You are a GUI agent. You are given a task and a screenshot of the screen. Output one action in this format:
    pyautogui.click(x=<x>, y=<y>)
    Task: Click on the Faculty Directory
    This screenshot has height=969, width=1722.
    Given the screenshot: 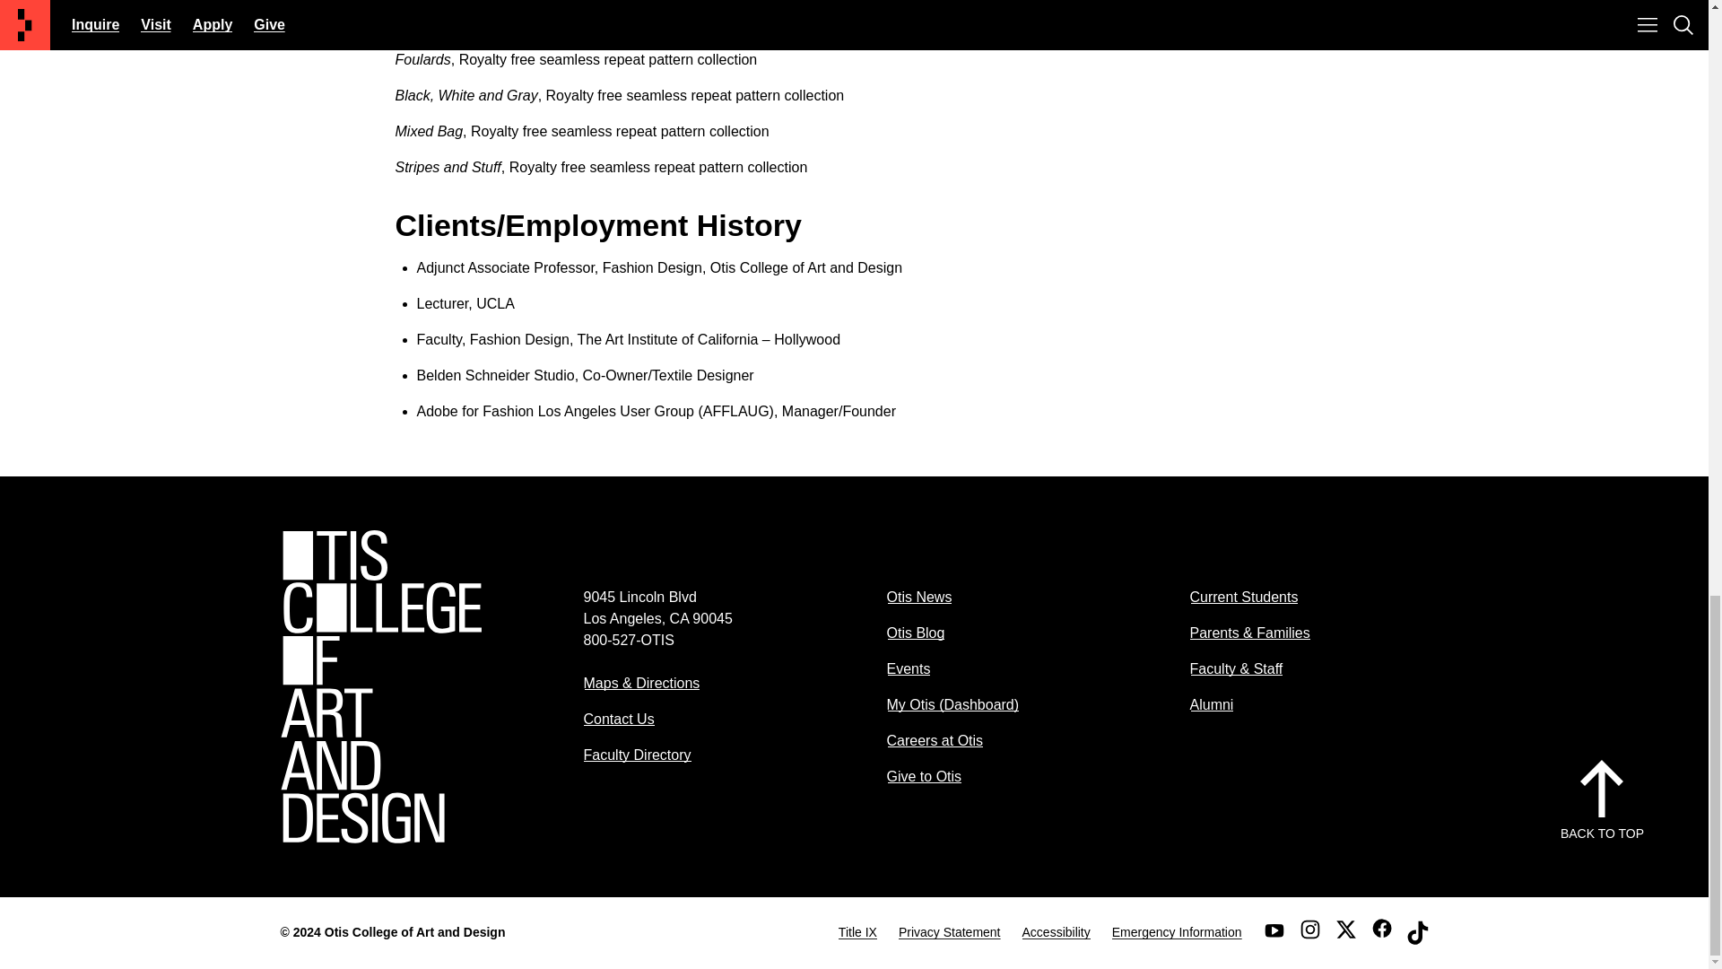 What is the action you would take?
    pyautogui.click(x=637, y=754)
    